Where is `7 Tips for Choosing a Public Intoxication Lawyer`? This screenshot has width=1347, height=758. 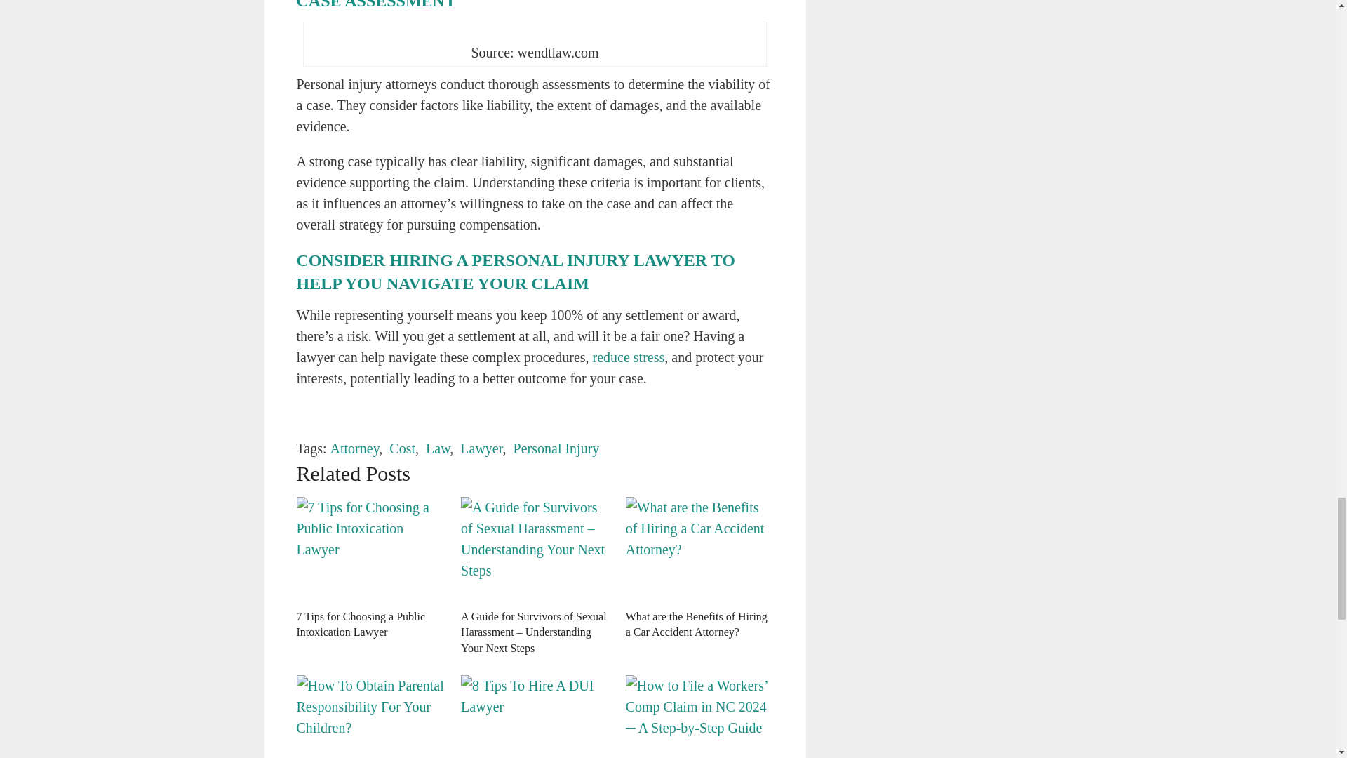 7 Tips for Choosing a Public Intoxication Lawyer is located at coordinates (370, 549).